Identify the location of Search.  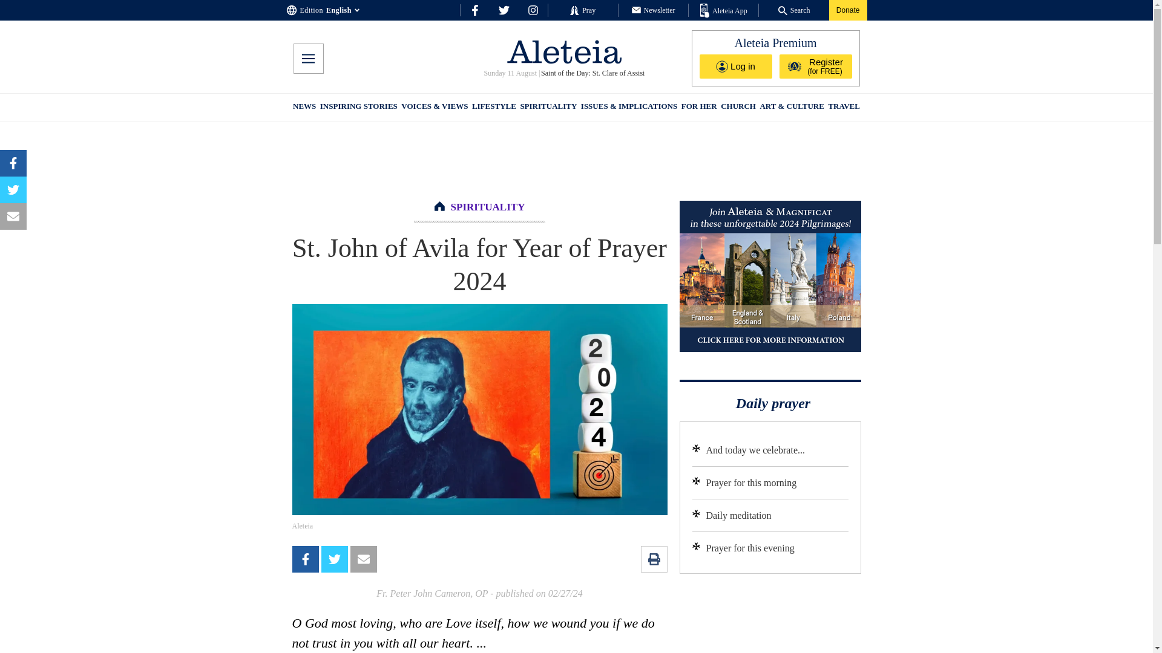
(794, 10).